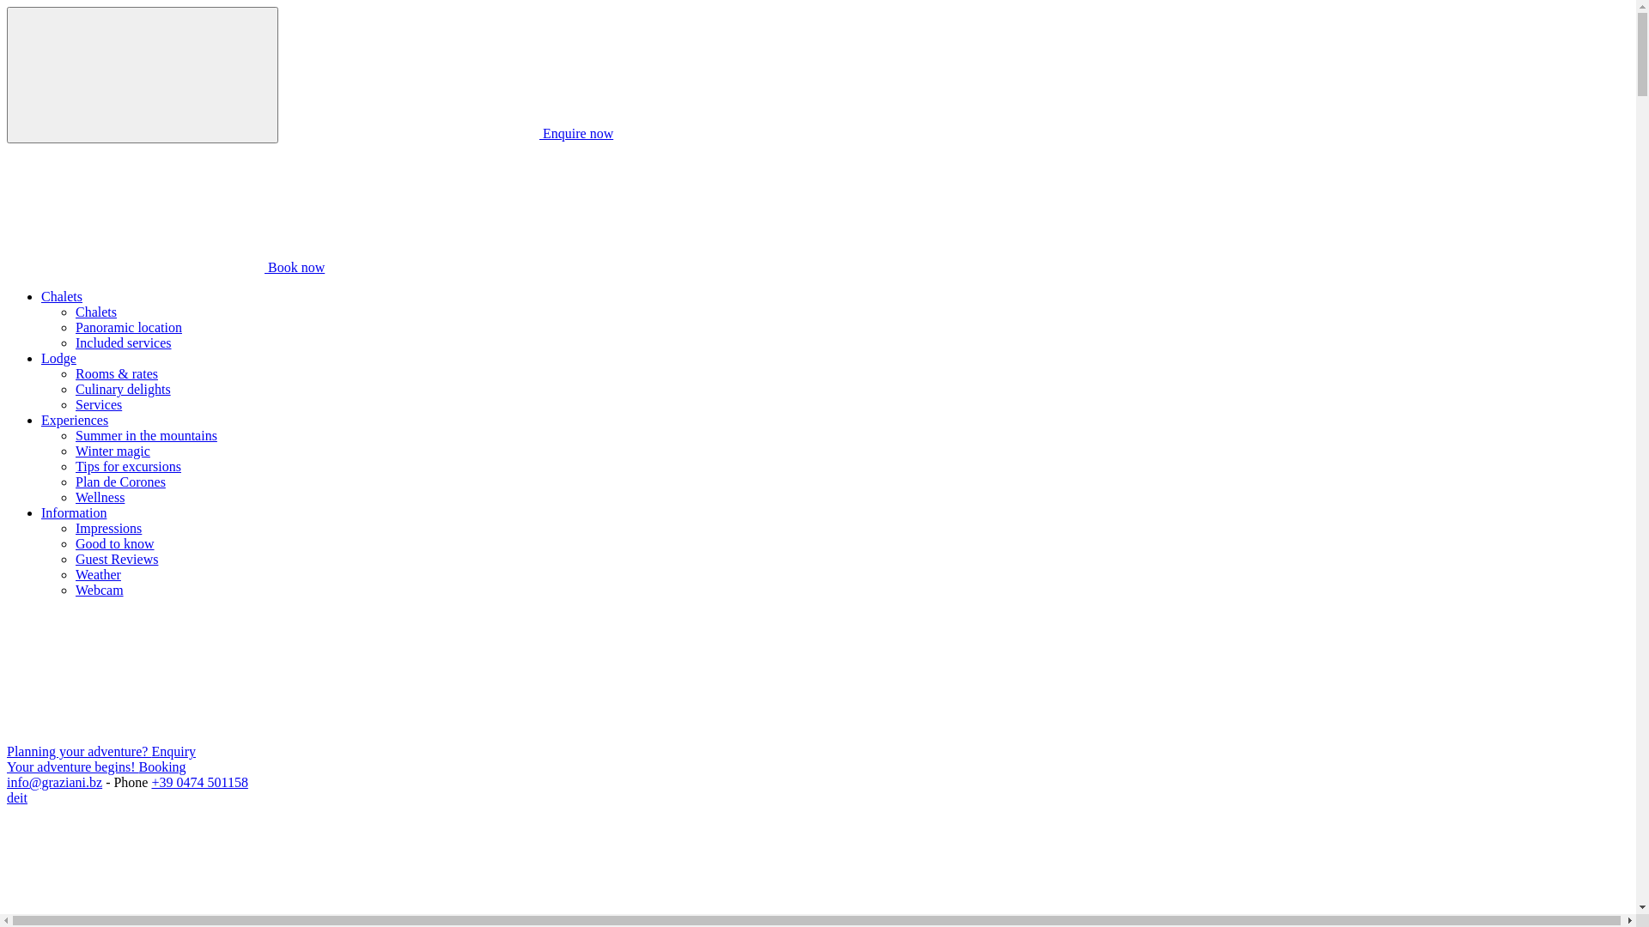  What do you see at coordinates (199, 783) in the screenshot?
I see `+39 0474 501158` at bounding box center [199, 783].